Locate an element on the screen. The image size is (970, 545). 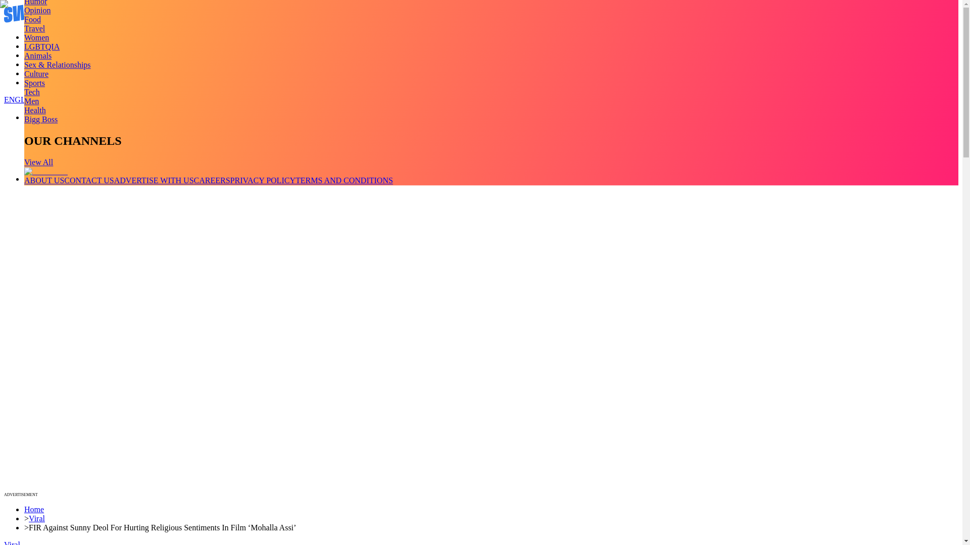
Health is located at coordinates (35, 110).